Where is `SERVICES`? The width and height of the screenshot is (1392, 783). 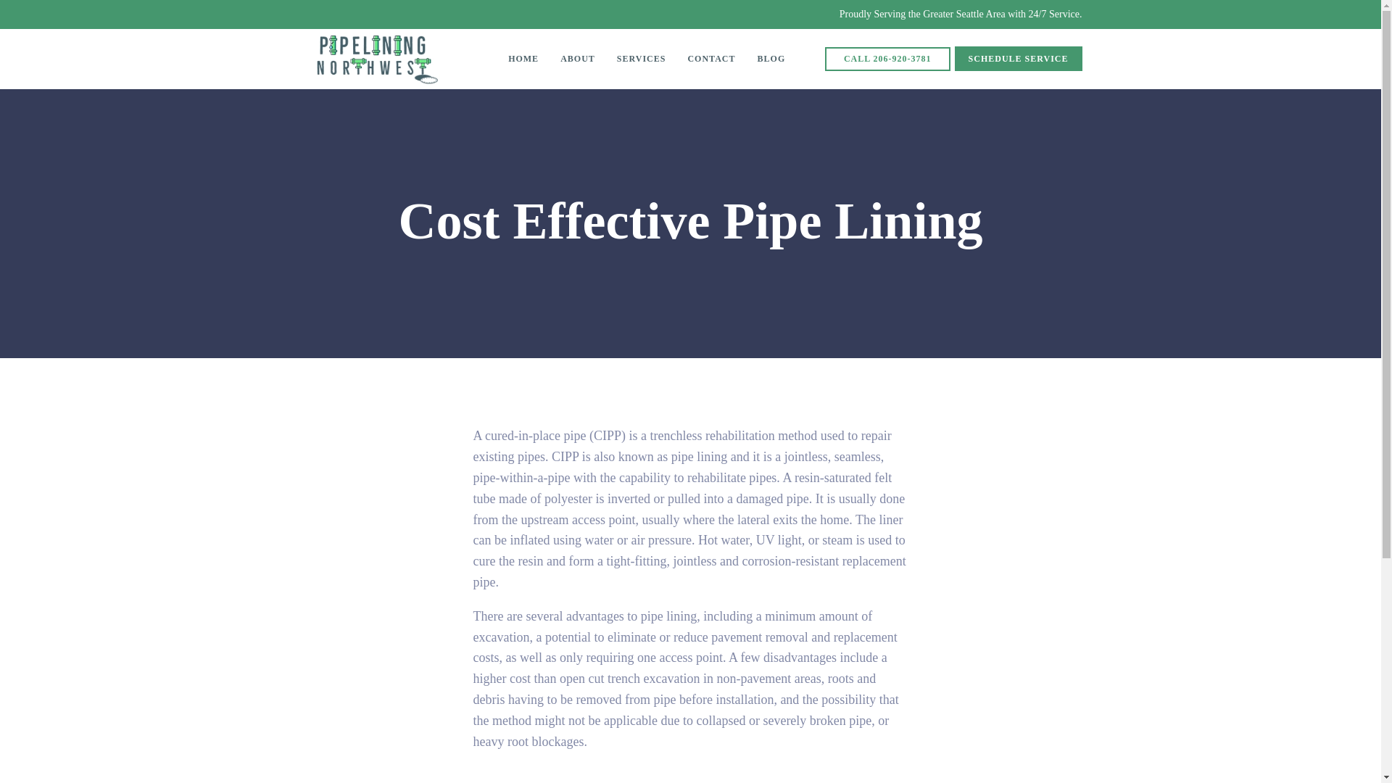 SERVICES is located at coordinates (641, 58).